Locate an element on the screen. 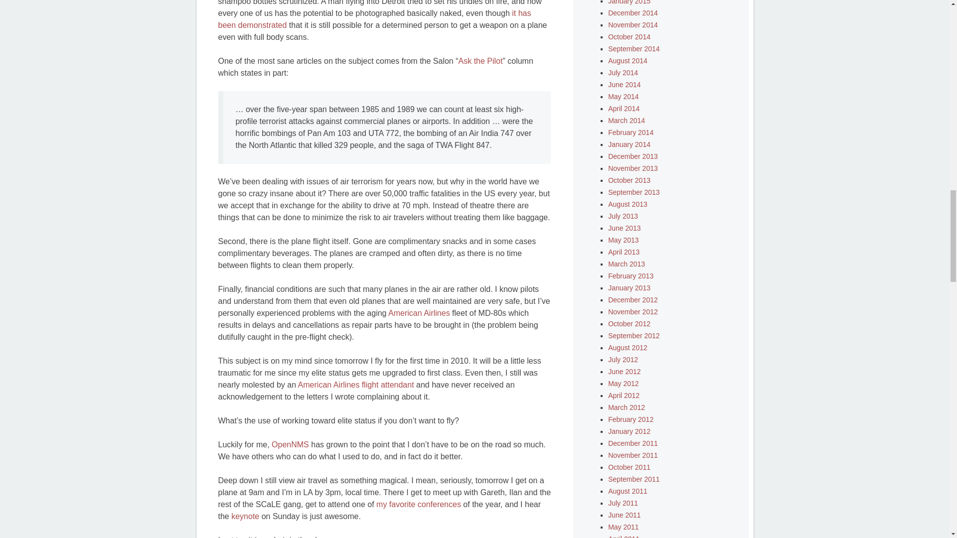 The height and width of the screenshot is (538, 957). American Airlines flight attendant is located at coordinates (356, 385).